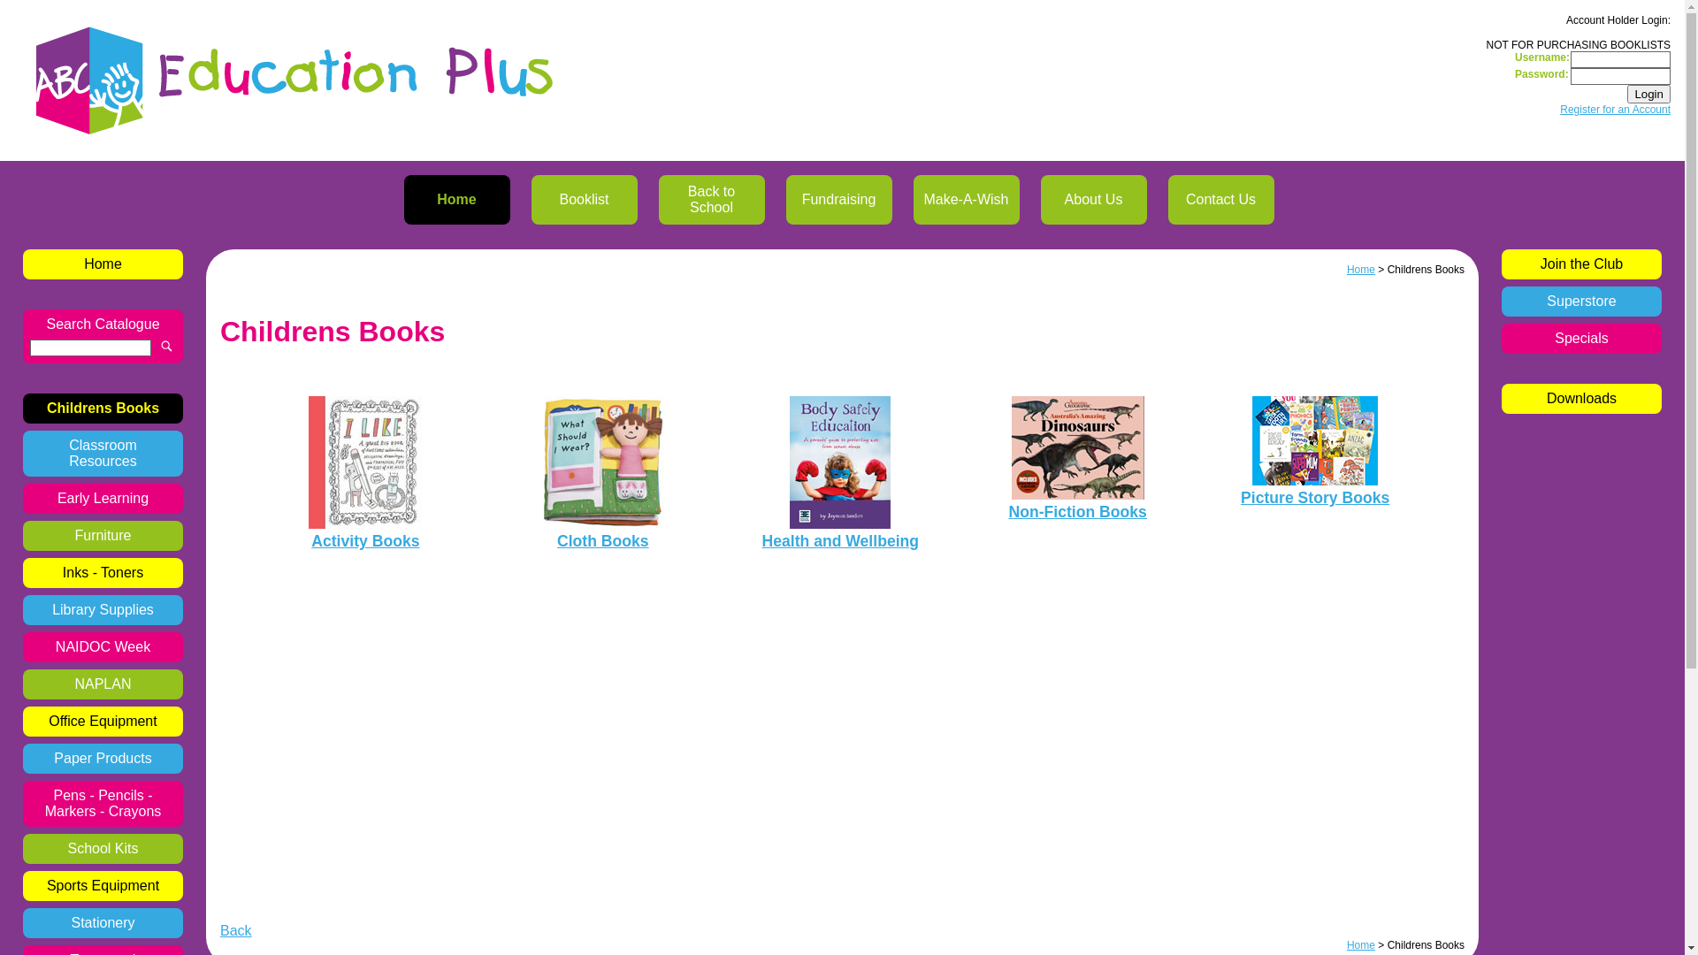  Describe the element at coordinates (103, 803) in the screenshot. I see `Pens - Pencils - Markers - Crayons` at that location.